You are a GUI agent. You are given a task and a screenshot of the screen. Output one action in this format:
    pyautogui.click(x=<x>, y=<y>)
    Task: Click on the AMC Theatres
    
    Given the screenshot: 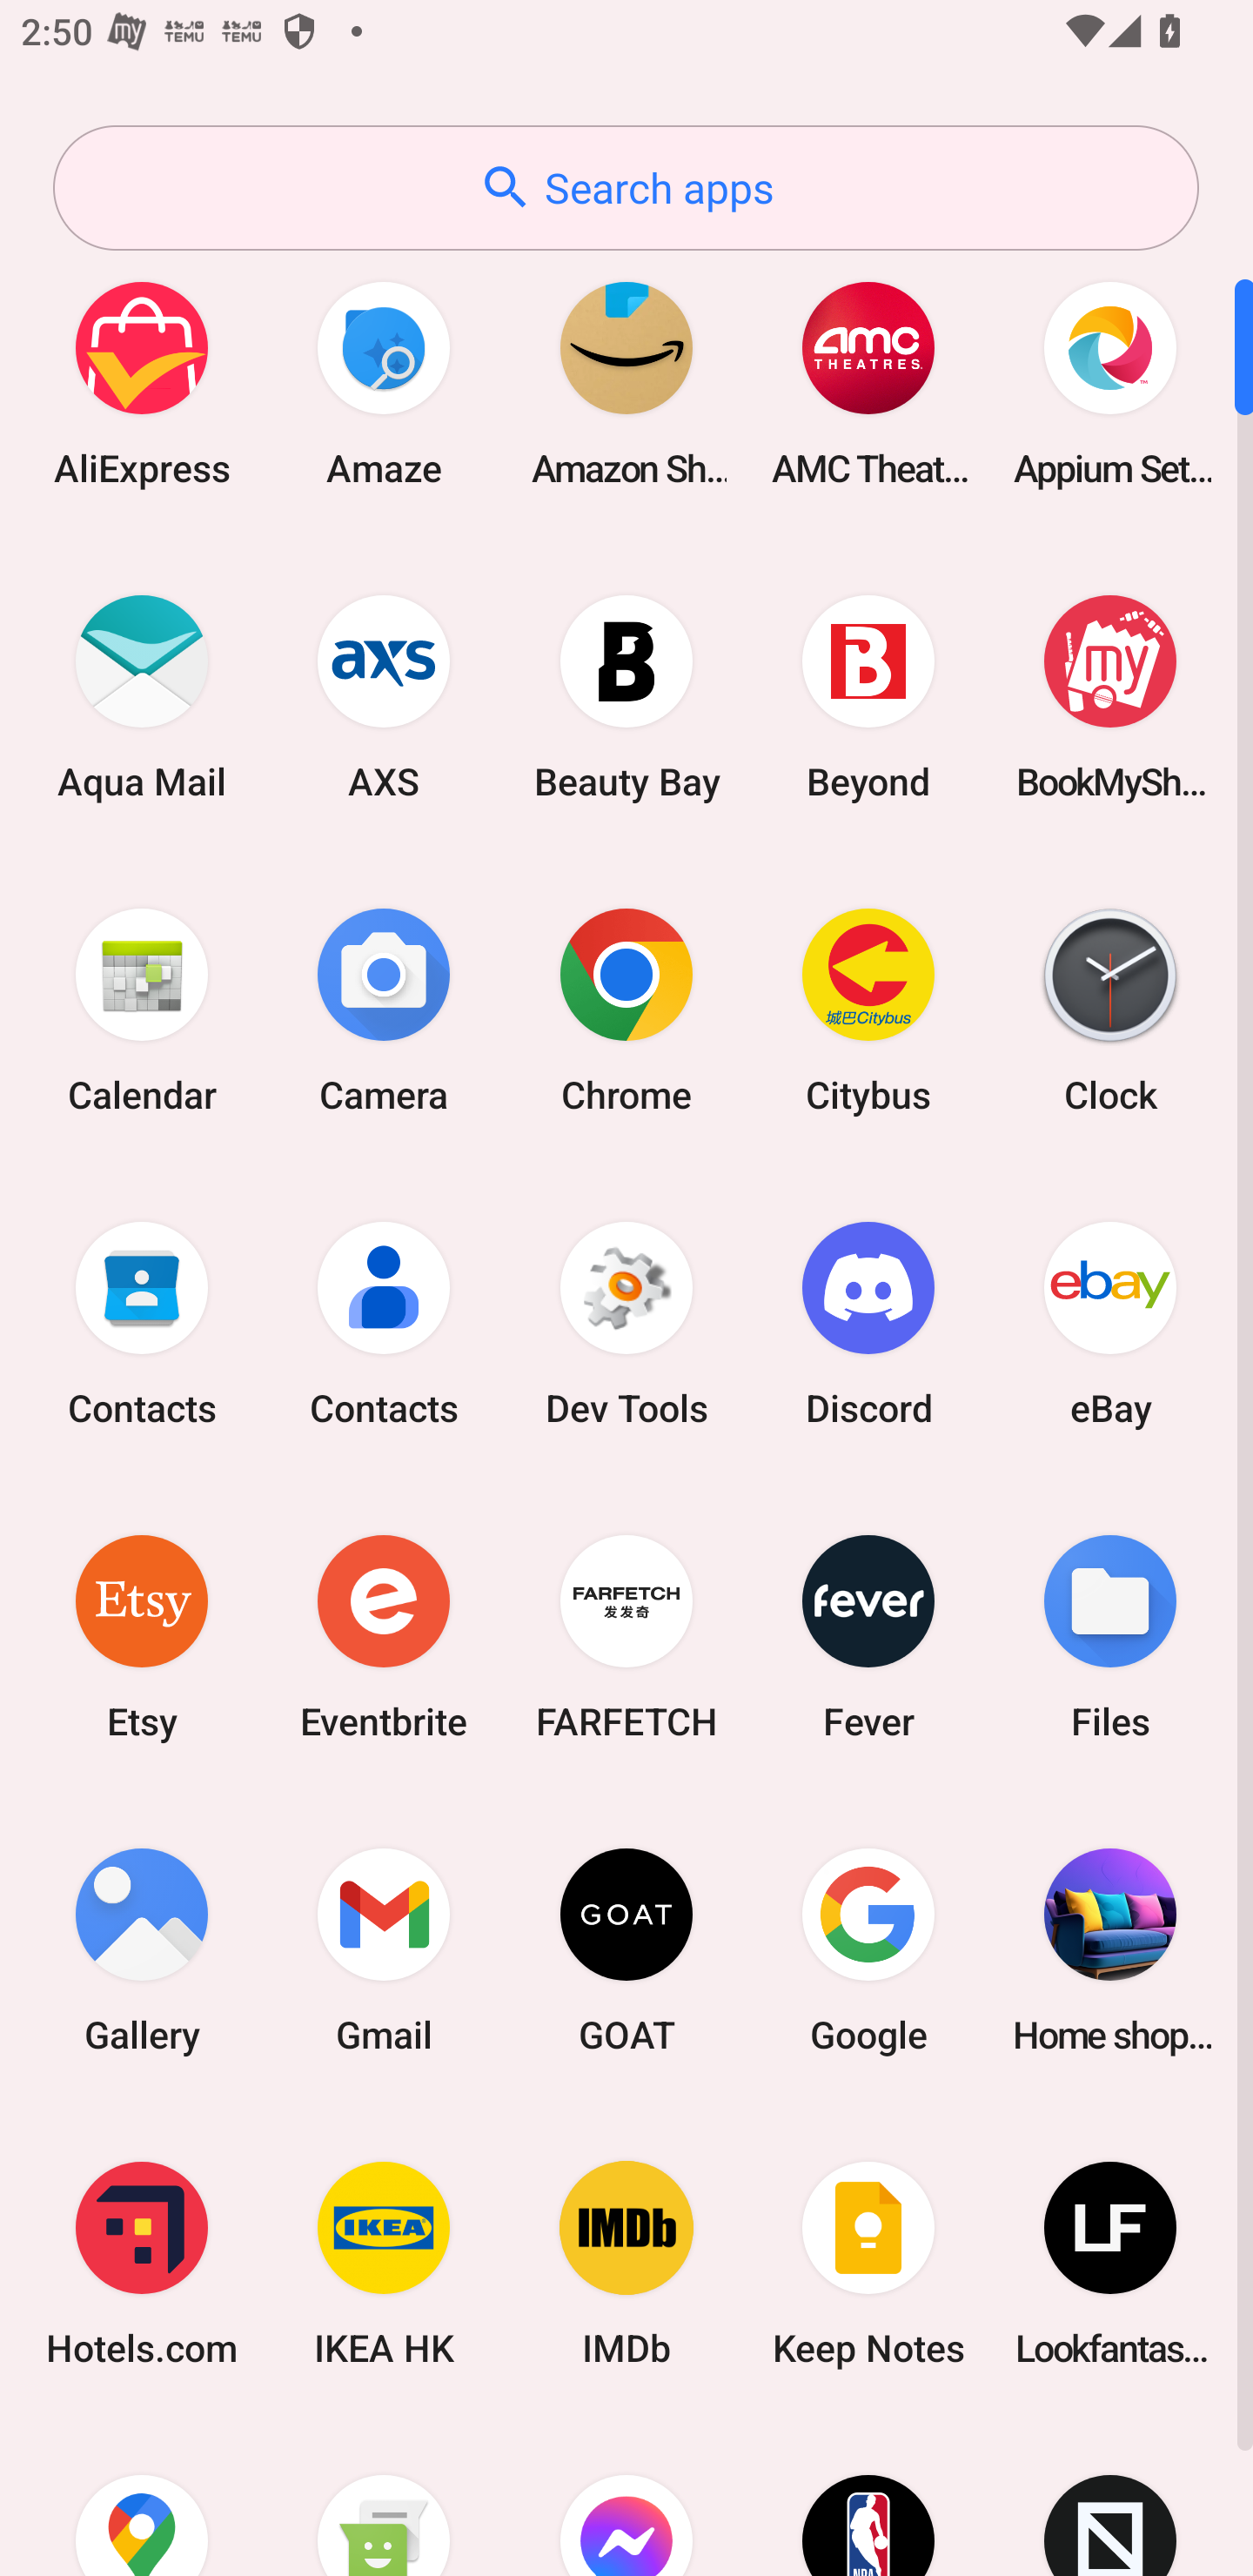 What is the action you would take?
    pyautogui.click(x=868, y=383)
    